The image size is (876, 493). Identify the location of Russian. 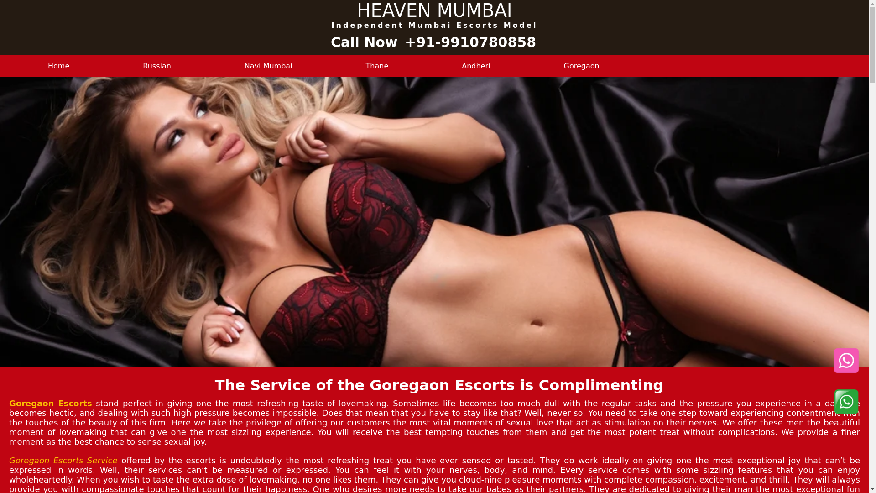
(157, 66).